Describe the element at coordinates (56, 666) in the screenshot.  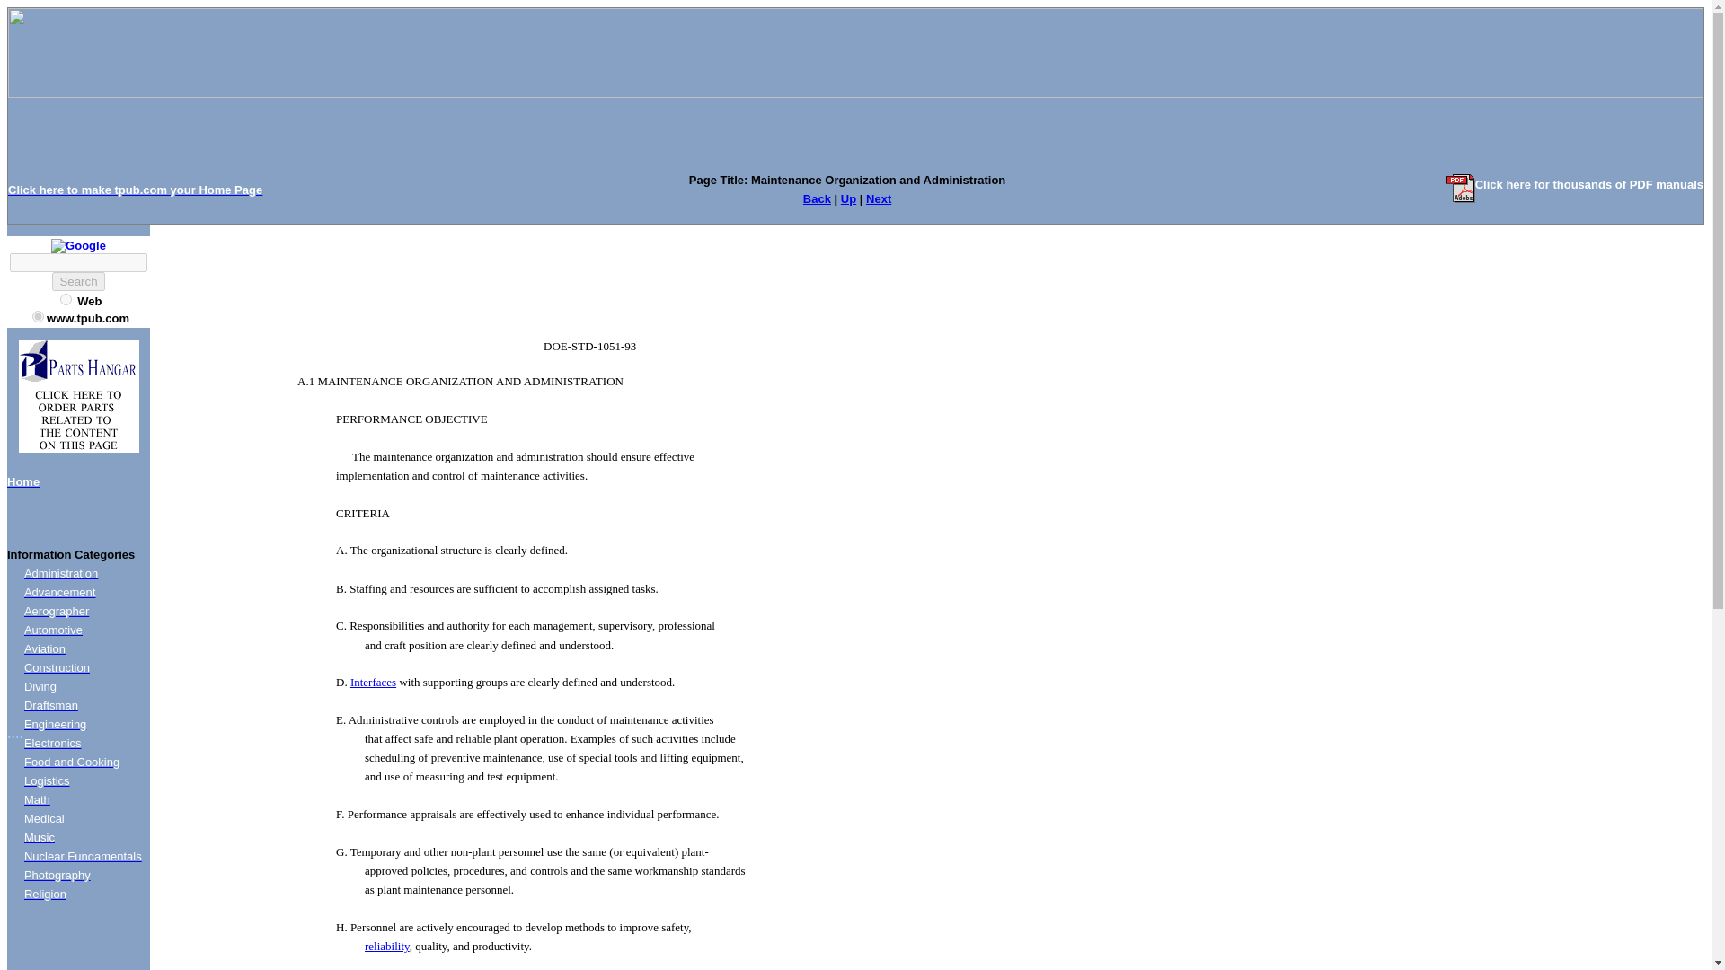
I see `Construction` at that location.